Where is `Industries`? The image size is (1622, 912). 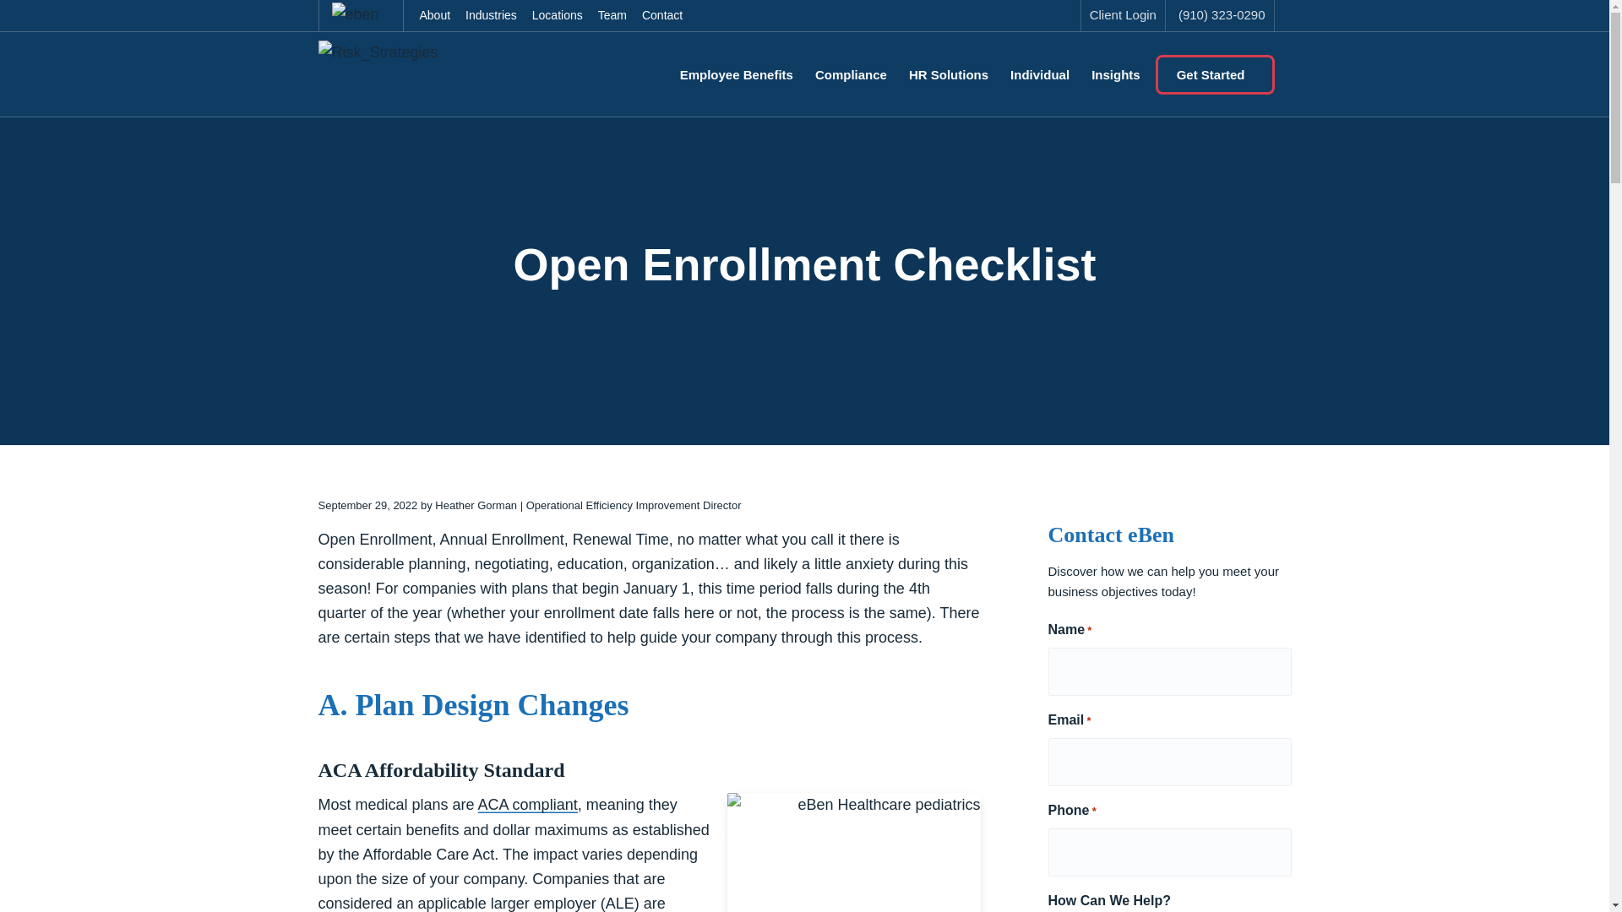
Industries is located at coordinates (490, 15).